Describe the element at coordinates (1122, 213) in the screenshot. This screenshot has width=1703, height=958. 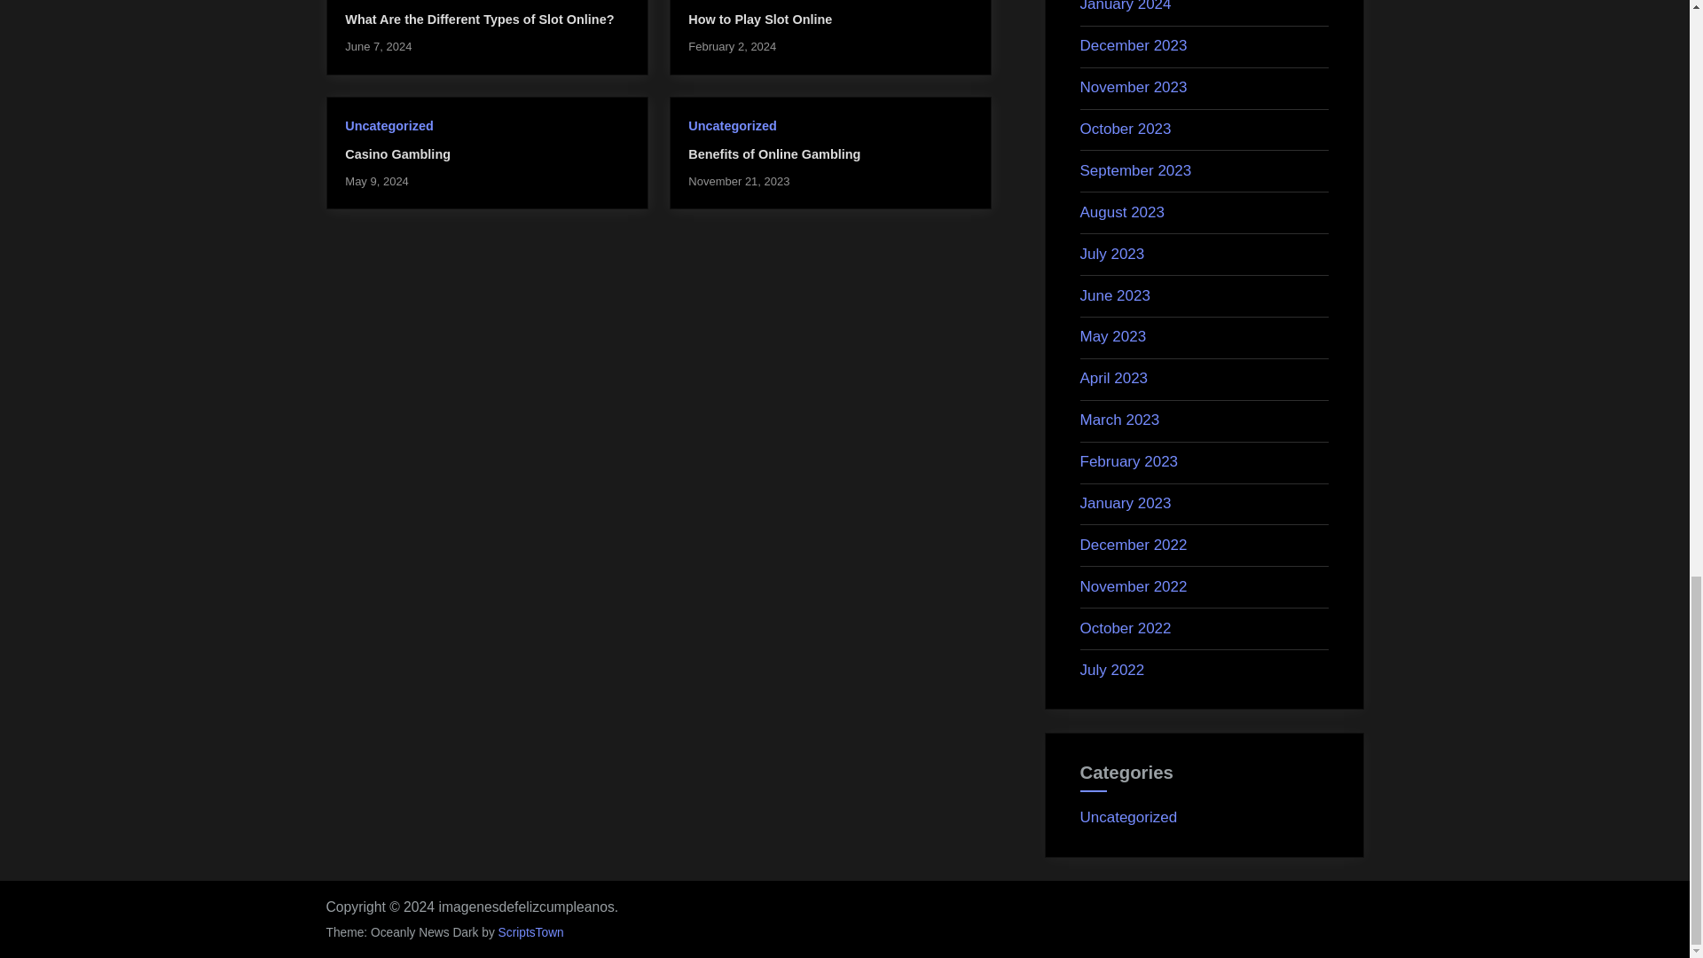
I see `August 2023` at that location.